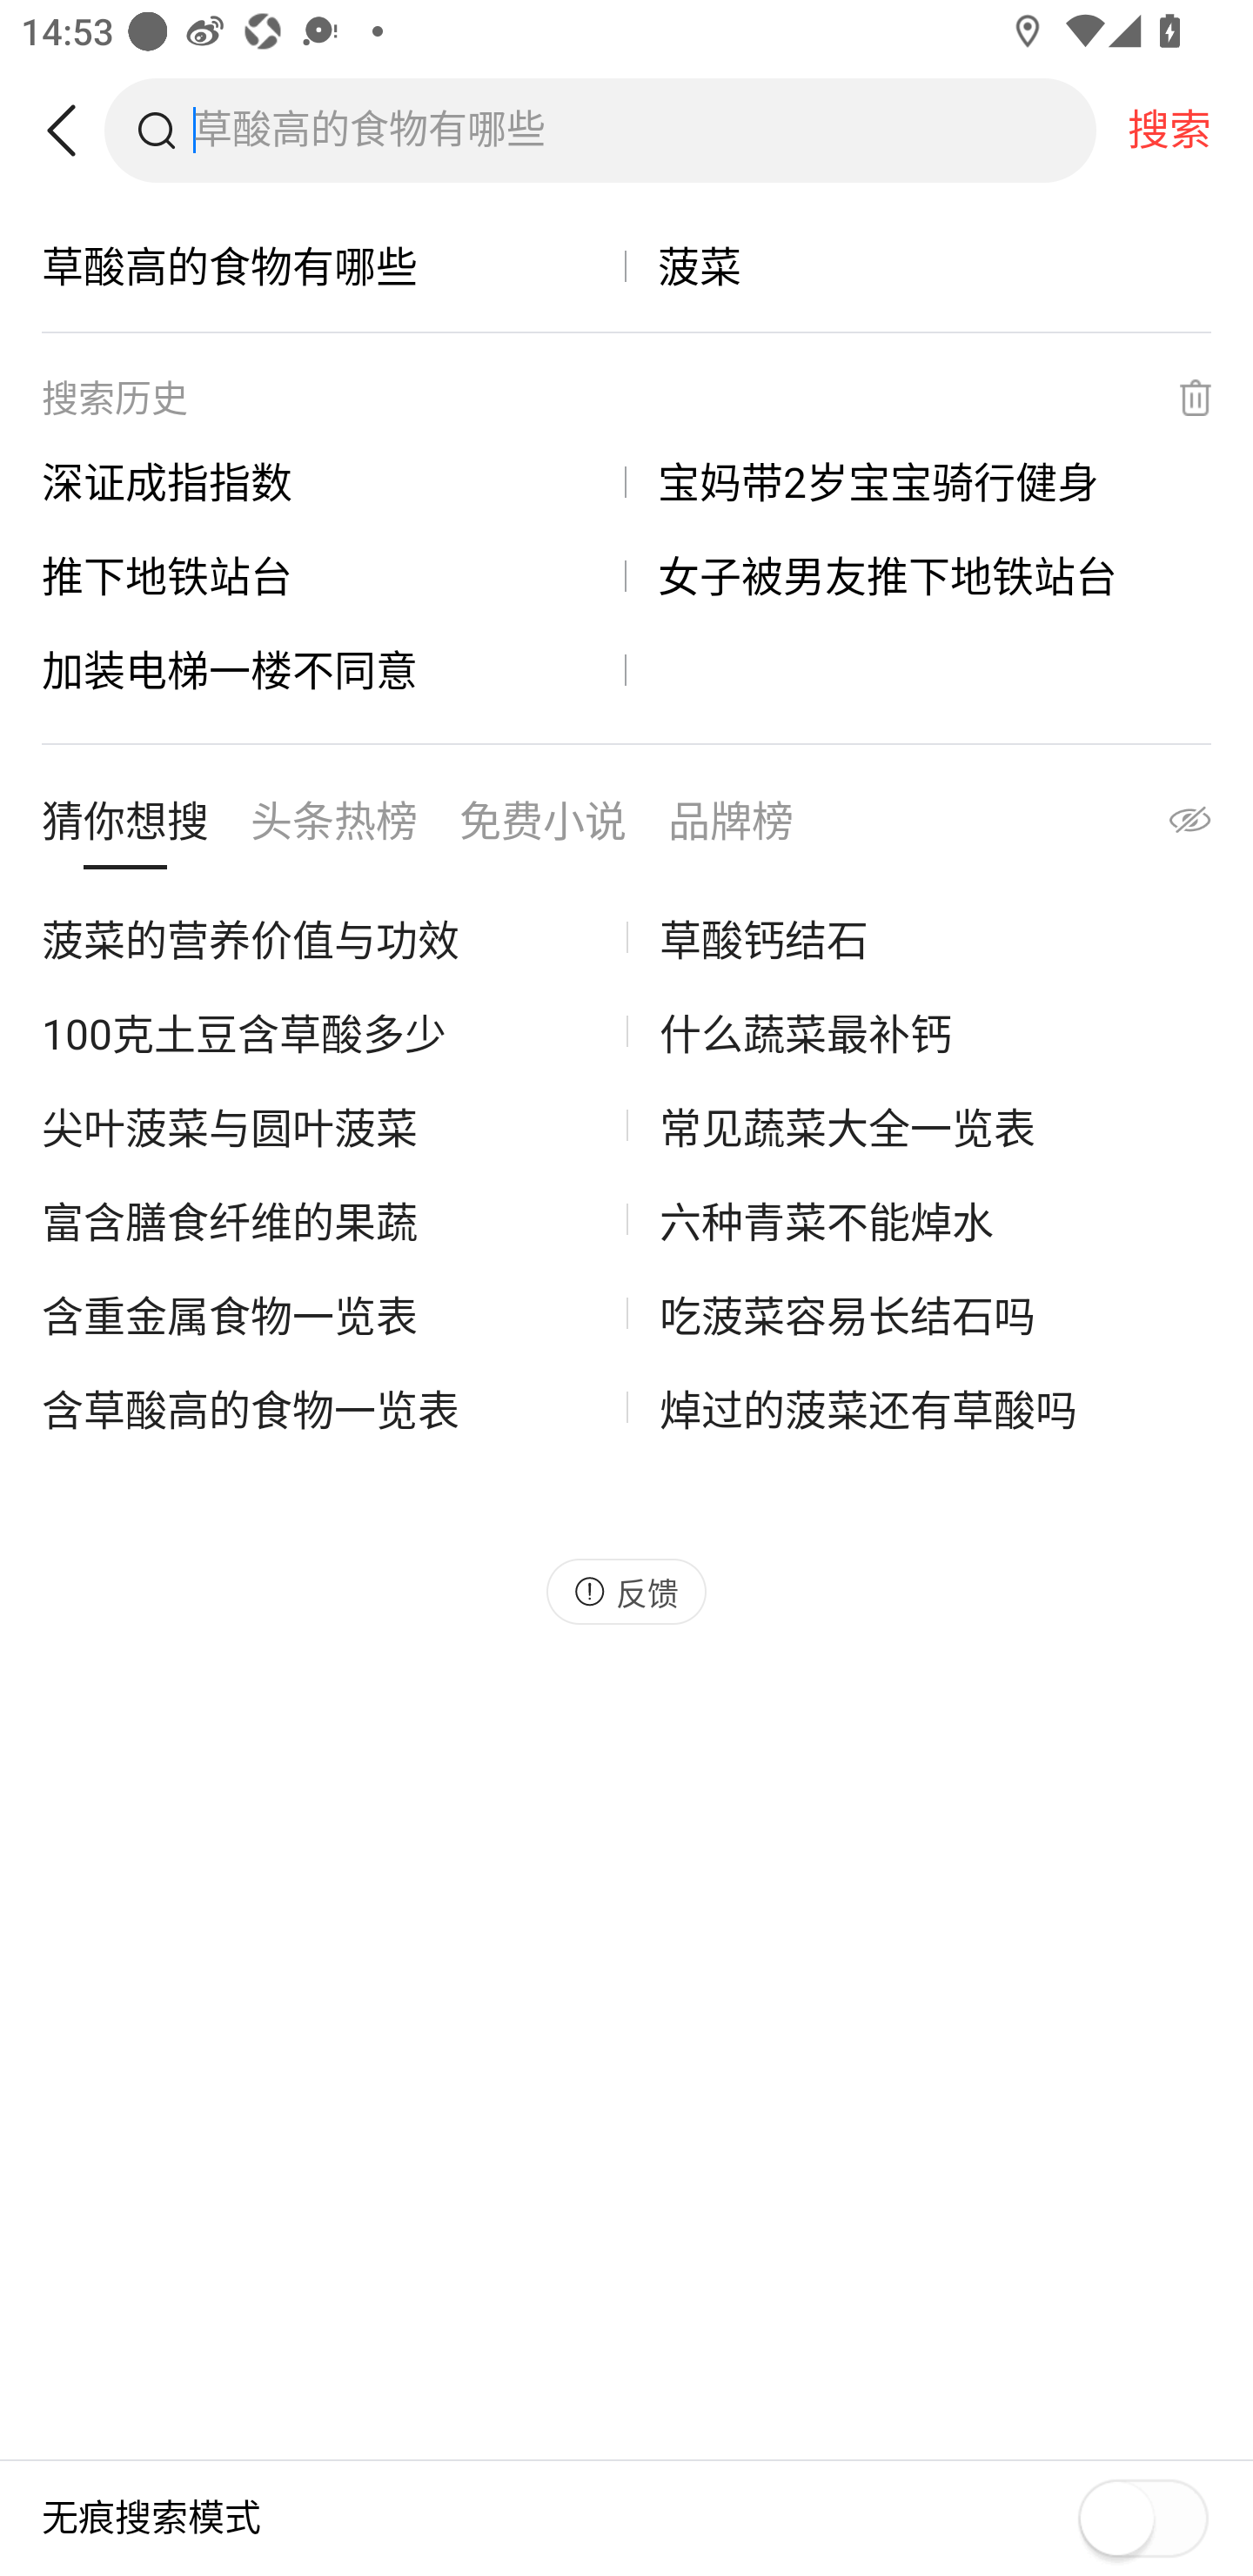  Describe the element at coordinates (543, 828) in the screenshot. I see `免费小说 按钮` at that location.